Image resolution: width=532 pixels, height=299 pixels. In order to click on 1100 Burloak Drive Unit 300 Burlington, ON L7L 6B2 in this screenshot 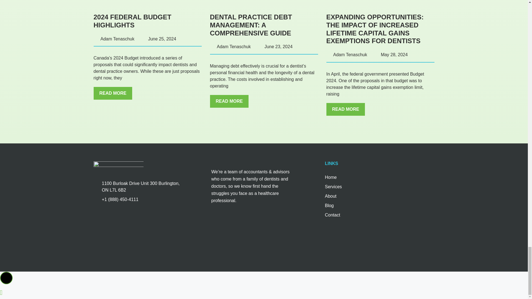, I will do `click(140, 229)`.